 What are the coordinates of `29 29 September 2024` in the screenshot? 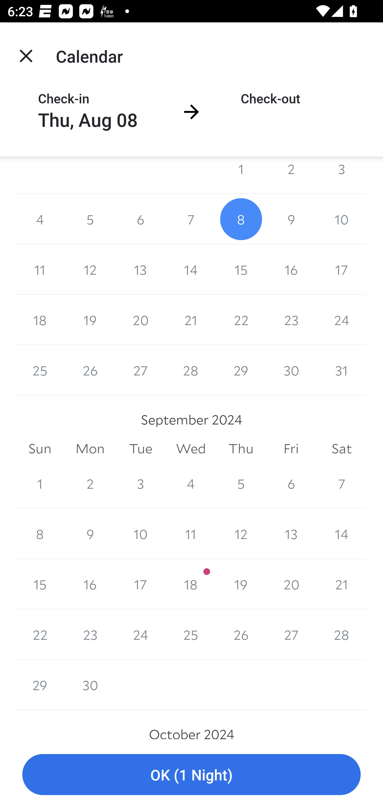 It's located at (40, 685).